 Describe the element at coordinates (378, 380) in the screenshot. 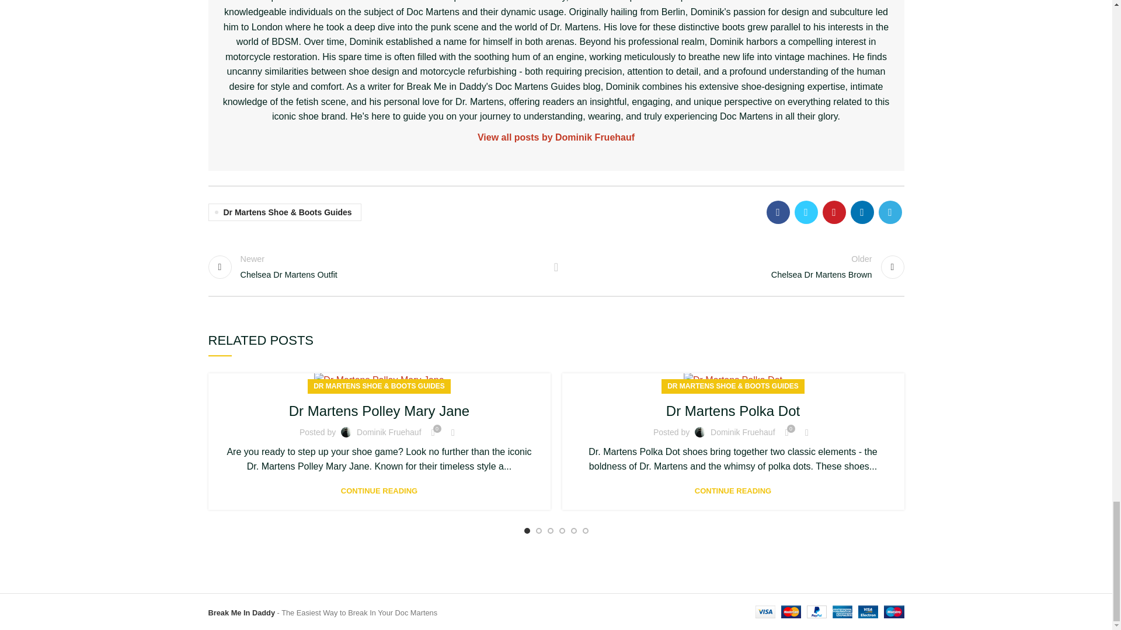

I see `Dr Martens Polley Mary Jane` at that location.